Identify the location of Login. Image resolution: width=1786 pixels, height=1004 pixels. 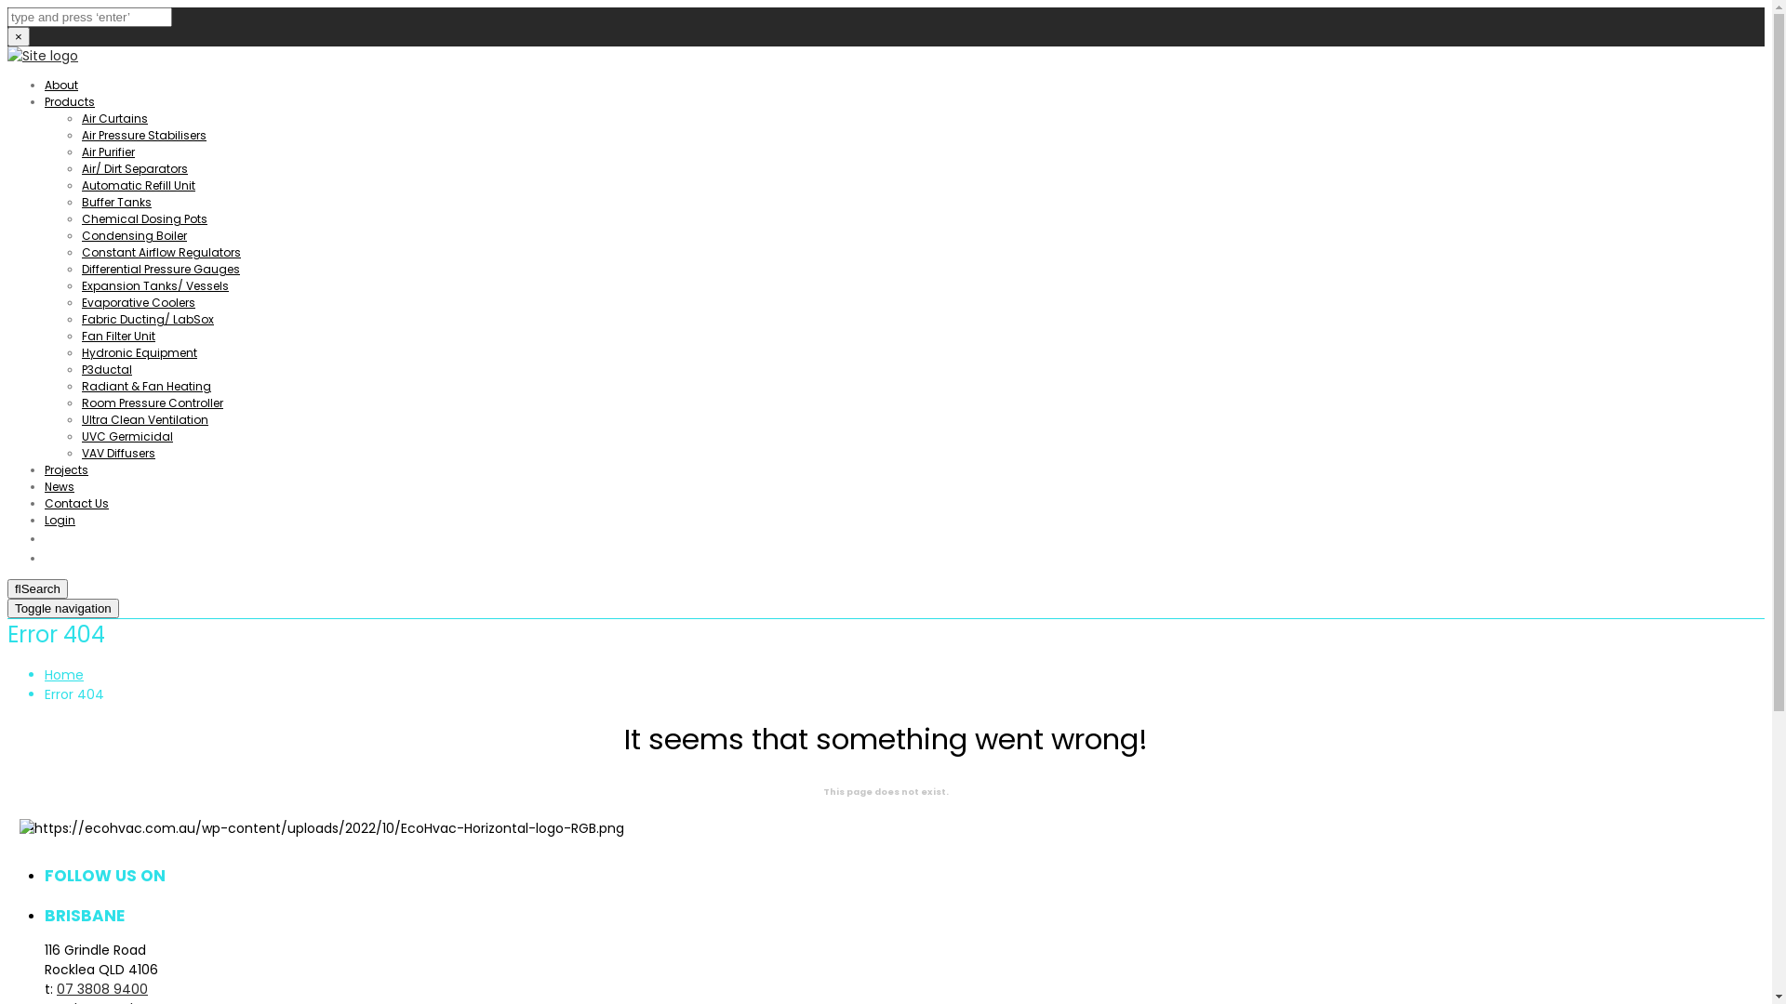
(60, 521).